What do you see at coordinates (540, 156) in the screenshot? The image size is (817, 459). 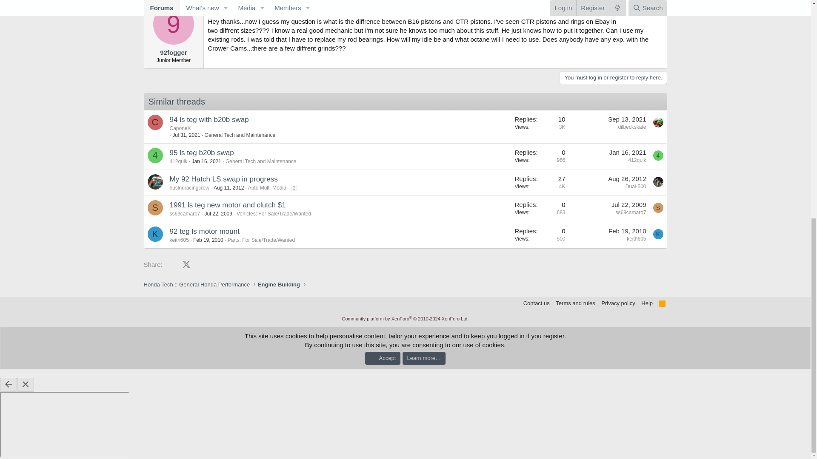 I see `First message reaction score: 0` at bounding box center [540, 156].